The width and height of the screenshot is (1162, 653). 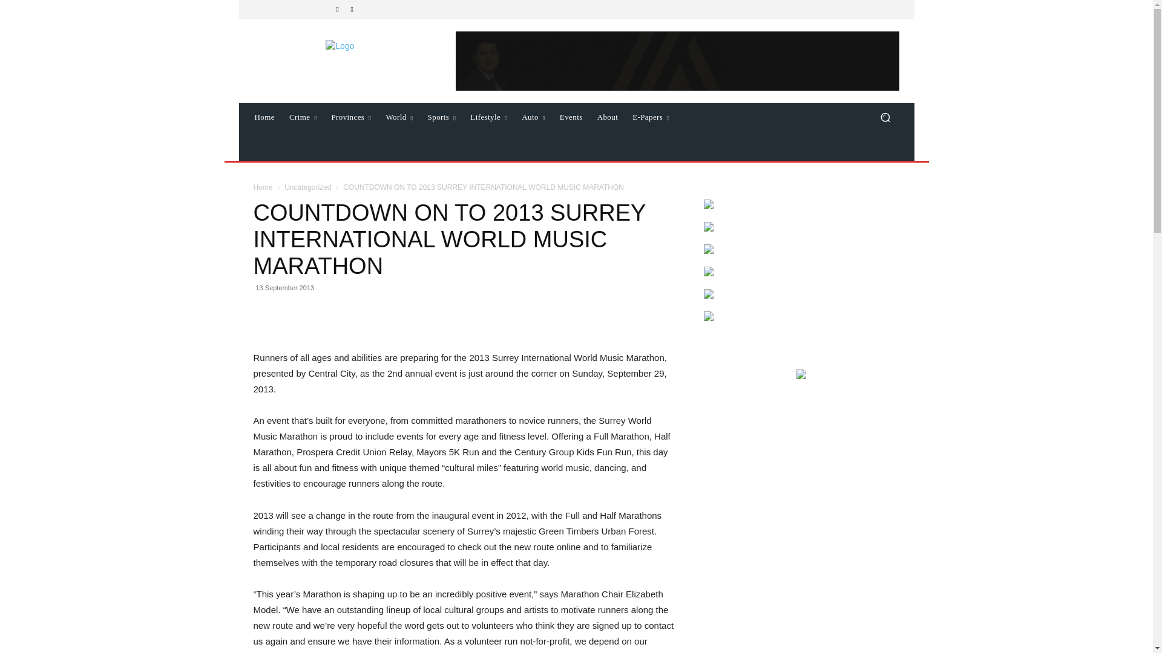 I want to click on Twitter, so click(x=352, y=10).